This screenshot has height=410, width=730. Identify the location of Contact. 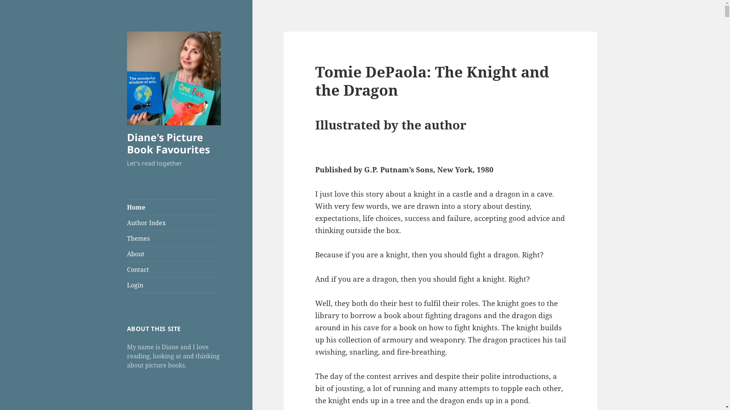
(174, 270).